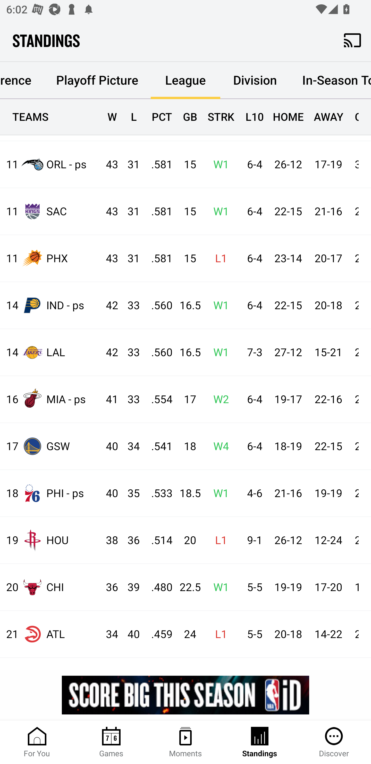 The image size is (371, 764). What do you see at coordinates (129, 447) in the screenshot?
I see `34` at bounding box center [129, 447].